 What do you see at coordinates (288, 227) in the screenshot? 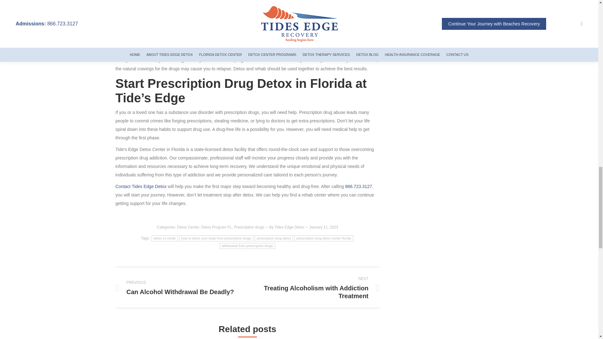
I see `View all posts by Tides Edge Detox` at bounding box center [288, 227].